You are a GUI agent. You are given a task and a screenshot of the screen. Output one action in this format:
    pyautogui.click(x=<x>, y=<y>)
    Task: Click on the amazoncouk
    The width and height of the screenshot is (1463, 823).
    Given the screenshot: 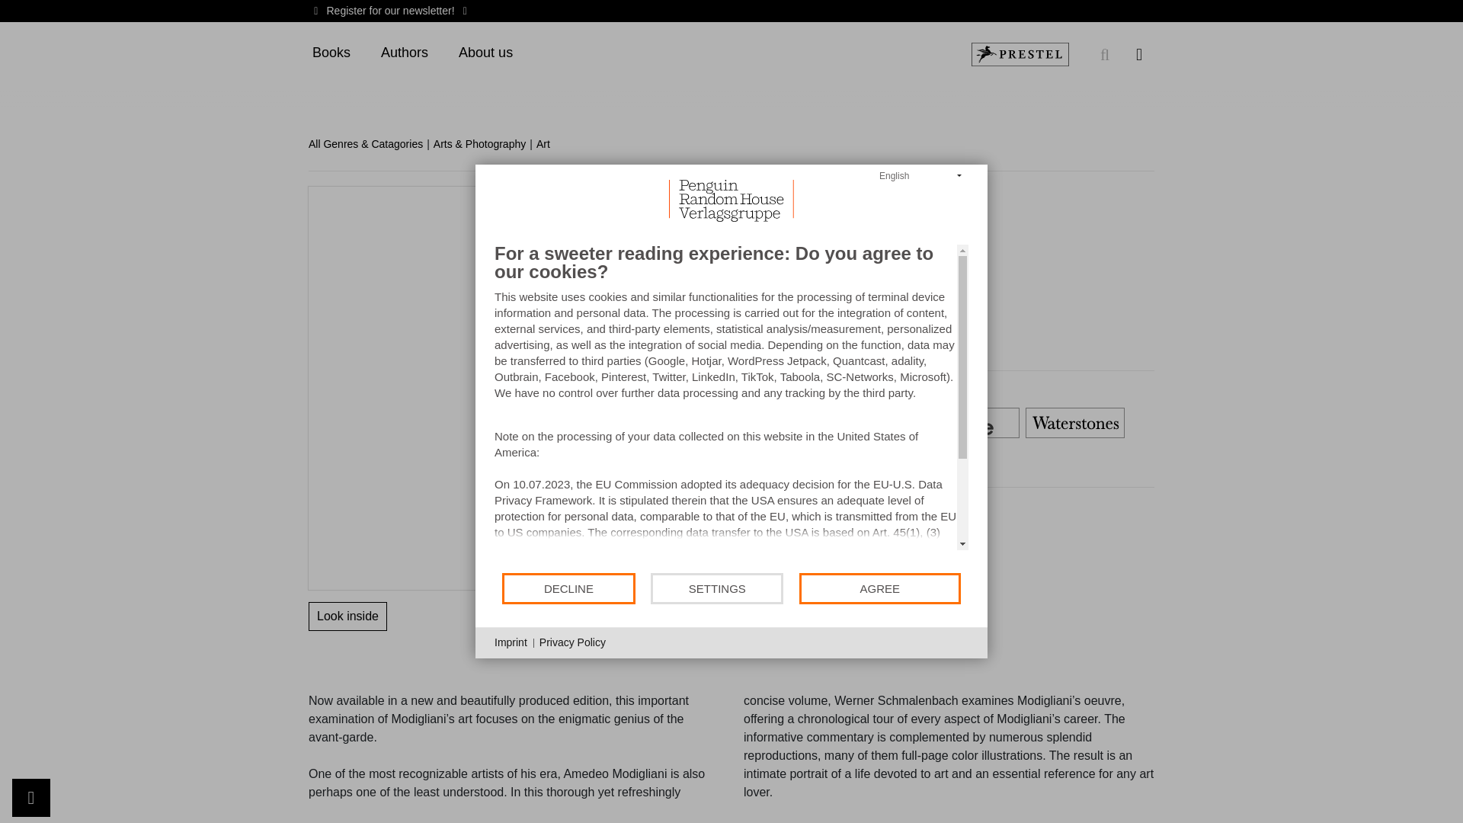 What is the action you would take?
    pyautogui.click(x=654, y=423)
    